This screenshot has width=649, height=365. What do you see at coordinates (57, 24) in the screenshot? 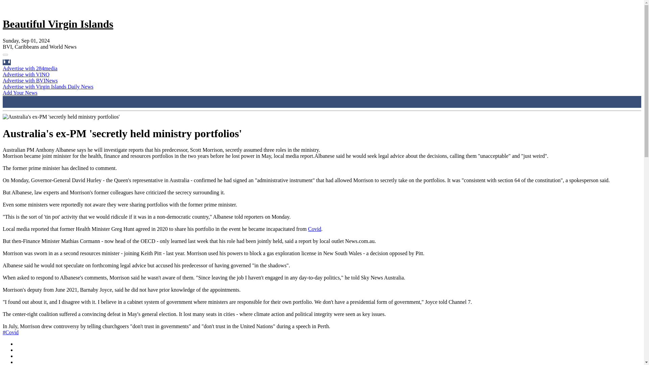
I see `Beautiful Virgin Islands` at bounding box center [57, 24].